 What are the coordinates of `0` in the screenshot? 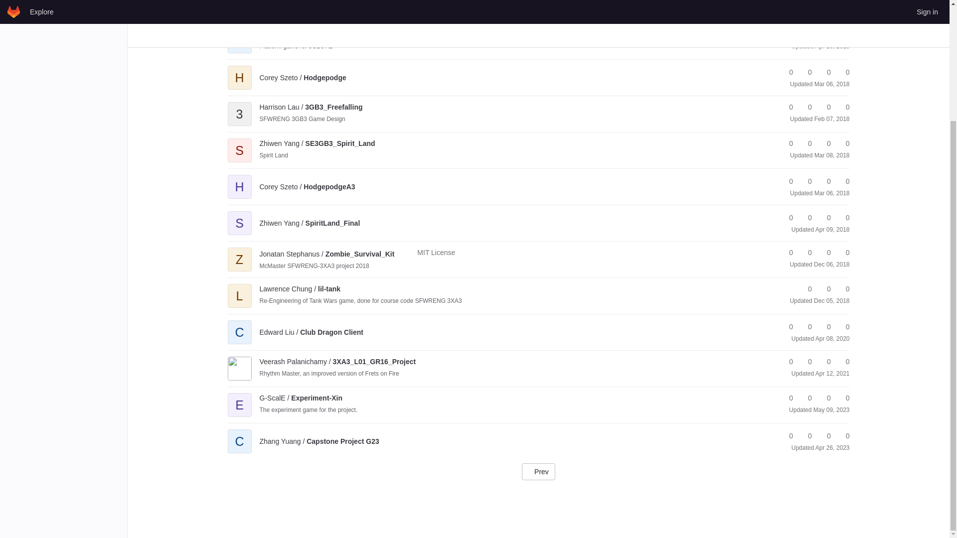 It's located at (787, 1).